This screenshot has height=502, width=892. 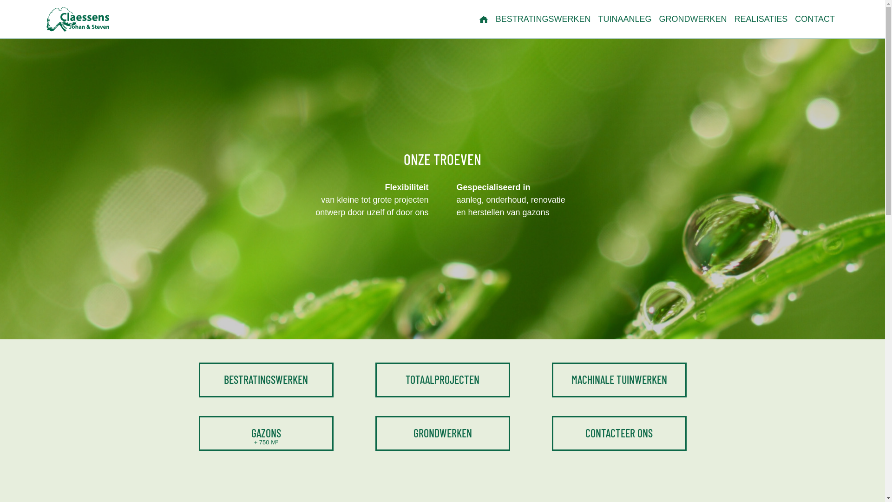 I want to click on TUINAANLEG, so click(x=625, y=20).